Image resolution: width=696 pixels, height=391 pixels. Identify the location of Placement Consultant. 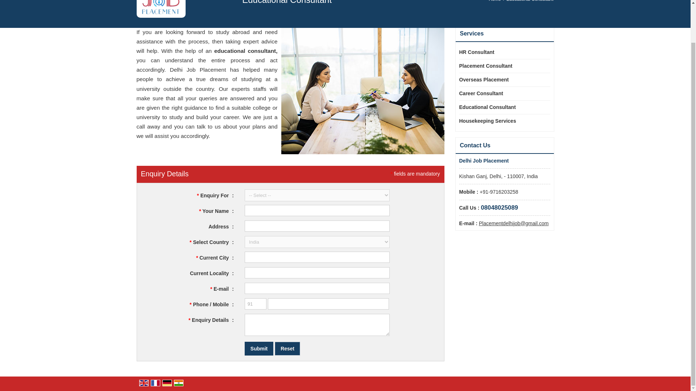
(501, 66).